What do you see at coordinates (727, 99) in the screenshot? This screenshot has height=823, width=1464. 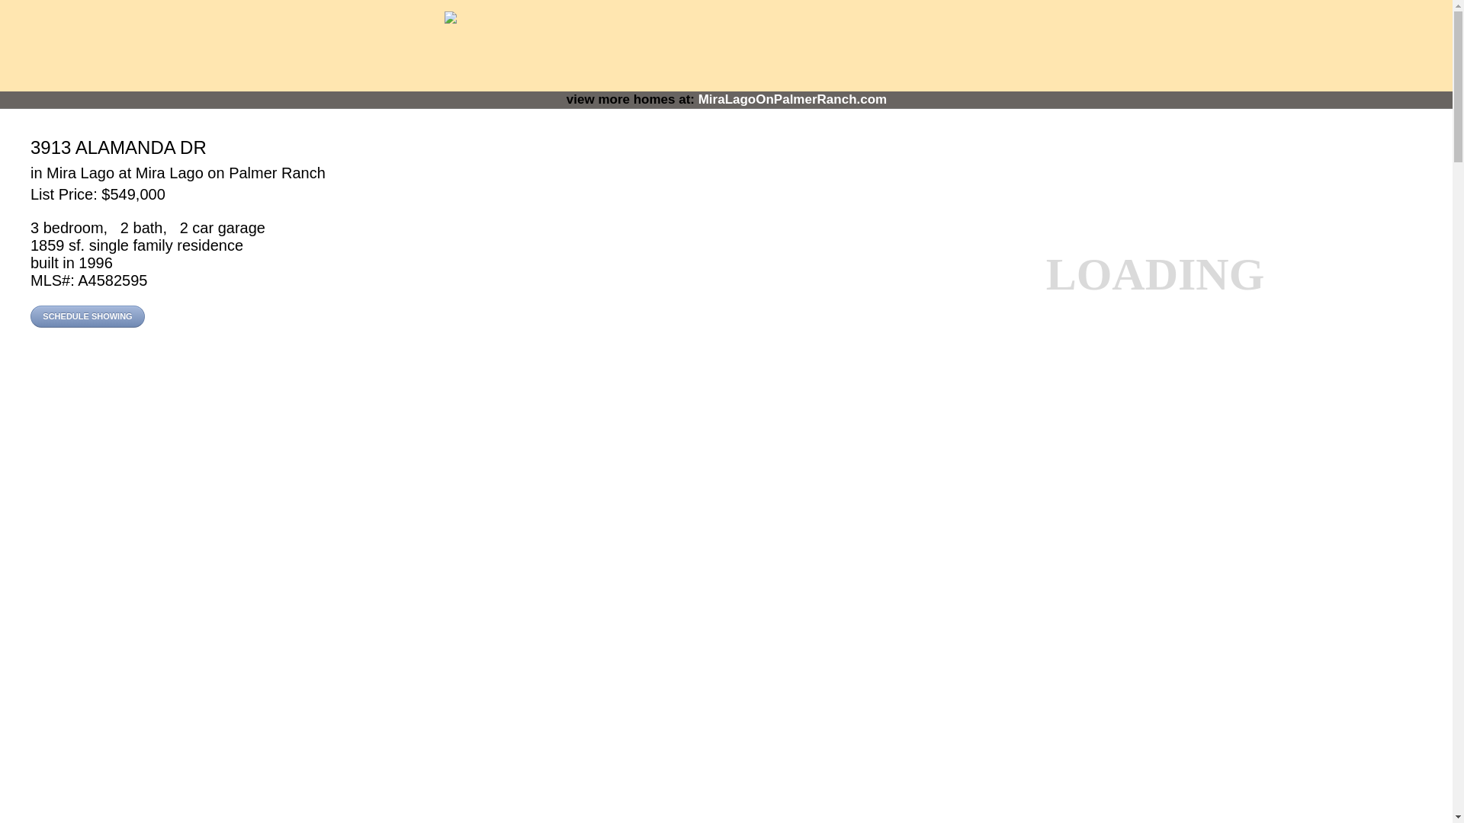 I see `view more homes at: MiraLagoOnPalmerRanch.com` at bounding box center [727, 99].